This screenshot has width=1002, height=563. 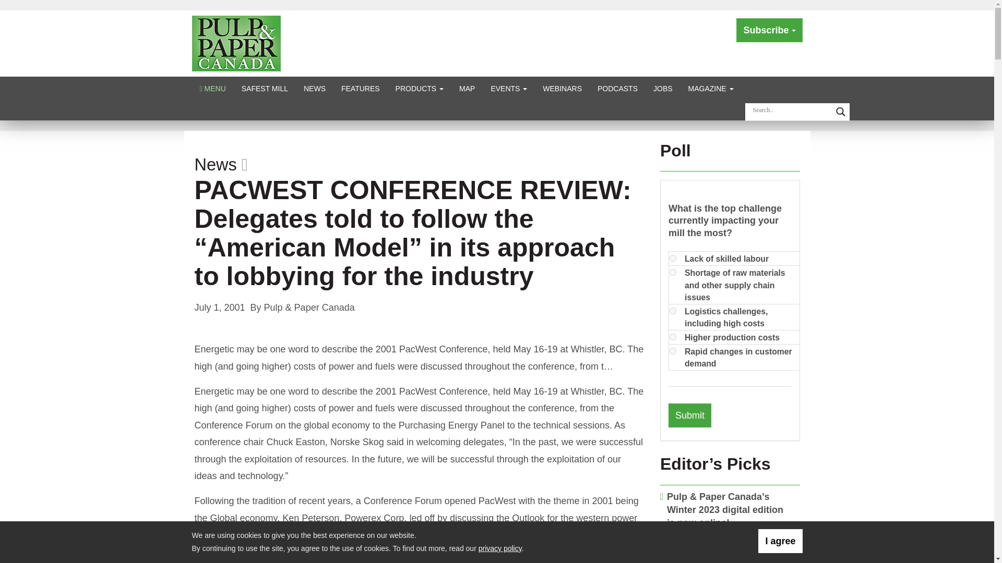 What do you see at coordinates (711, 88) in the screenshot?
I see `MAGAZINE` at bounding box center [711, 88].